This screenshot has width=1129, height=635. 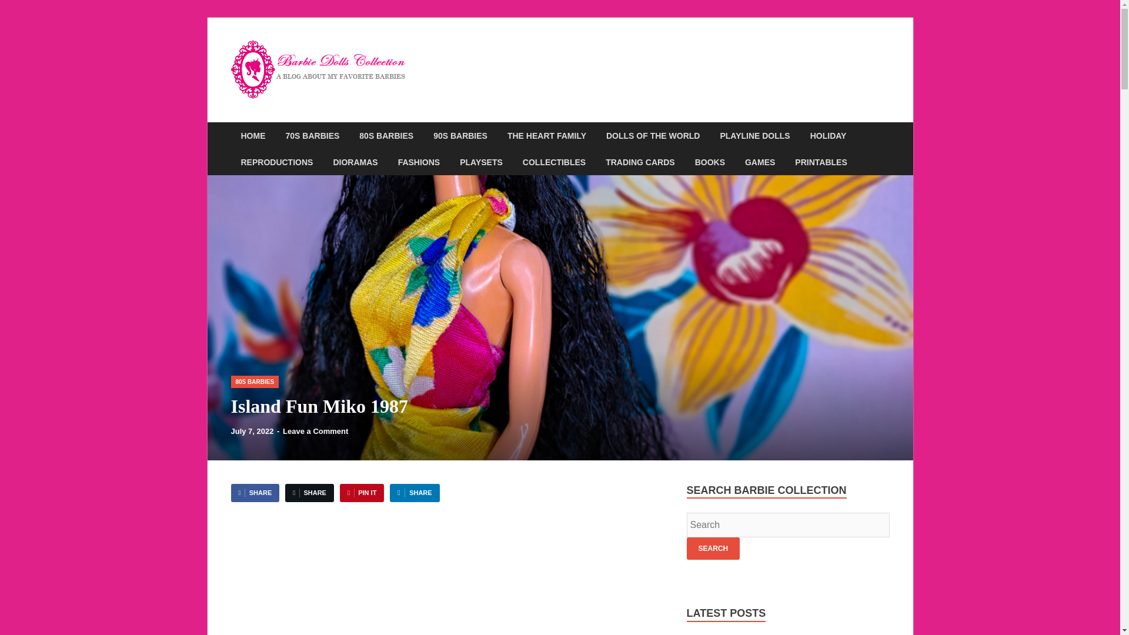 What do you see at coordinates (710, 162) in the screenshot?
I see `BOOKS` at bounding box center [710, 162].